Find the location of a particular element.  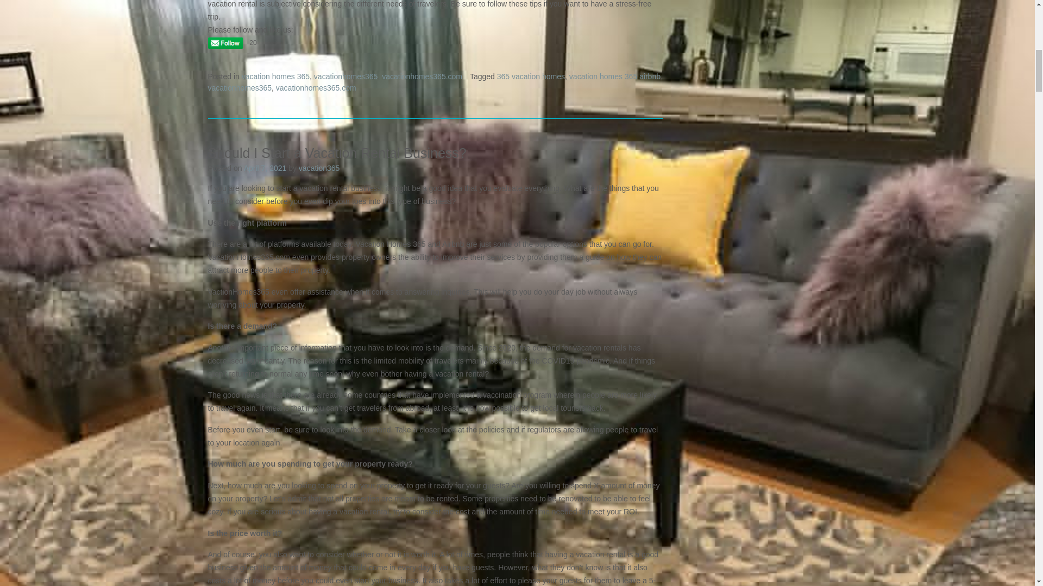

365 vacation homes is located at coordinates (531, 76).